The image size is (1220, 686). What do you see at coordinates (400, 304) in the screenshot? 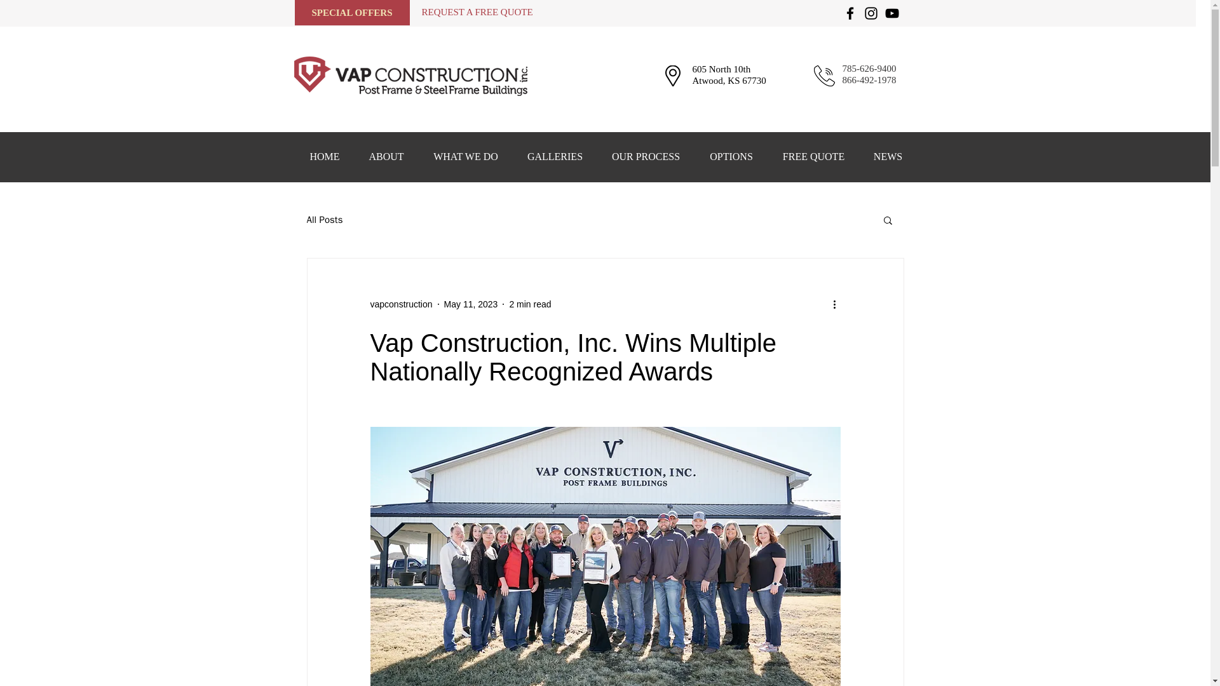
I see `vapconstruction` at bounding box center [400, 304].